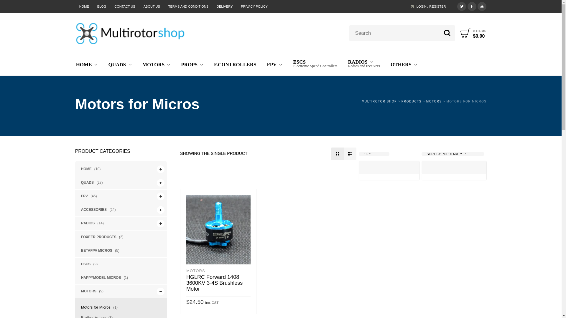 The height and width of the screenshot is (318, 566). Describe the element at coordinates (429, 6) in the screenshot. I see `LOGIN / REGISTER` at that location.